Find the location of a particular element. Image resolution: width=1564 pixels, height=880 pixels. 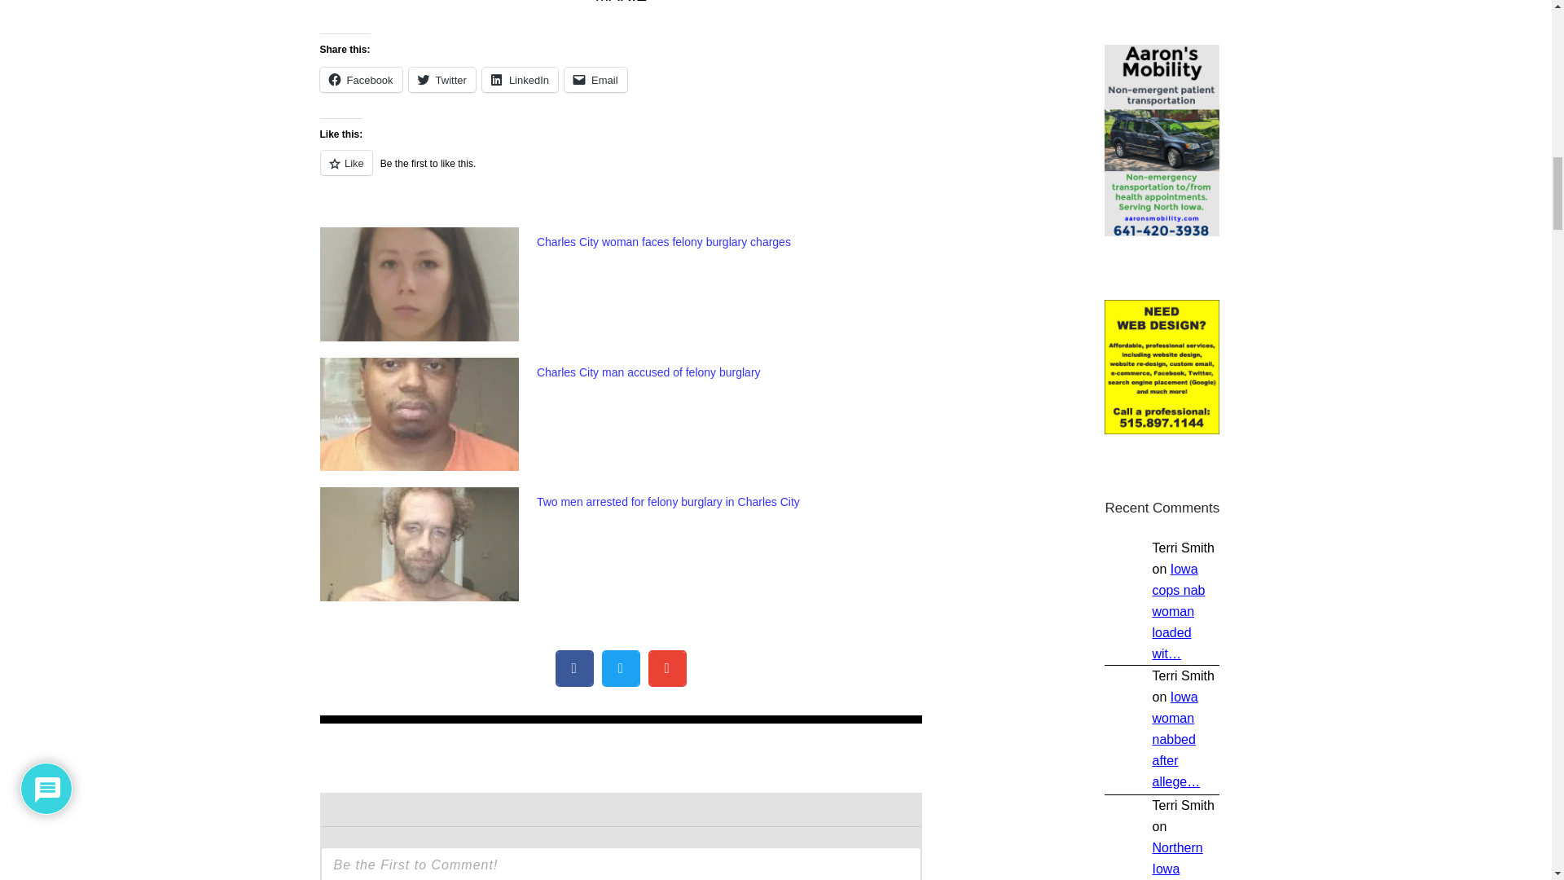

Twitter is located at coordinates (442, 80).